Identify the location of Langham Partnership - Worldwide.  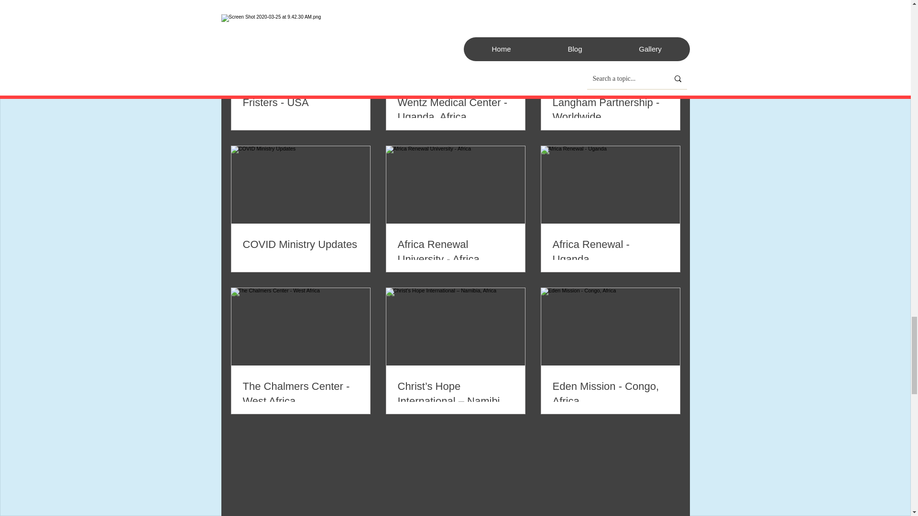
(610, 110).